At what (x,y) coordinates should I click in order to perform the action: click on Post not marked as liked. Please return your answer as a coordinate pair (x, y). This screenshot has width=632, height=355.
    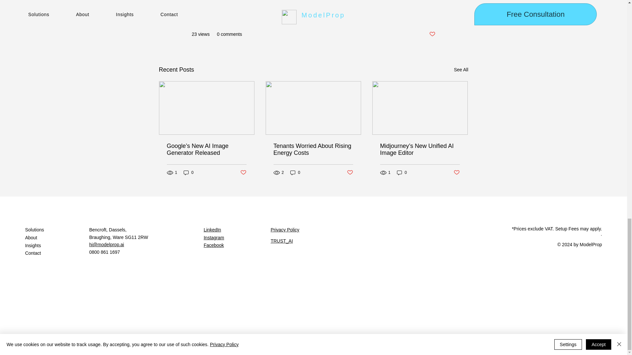
    Looking at the image, I should click on (457, 173).